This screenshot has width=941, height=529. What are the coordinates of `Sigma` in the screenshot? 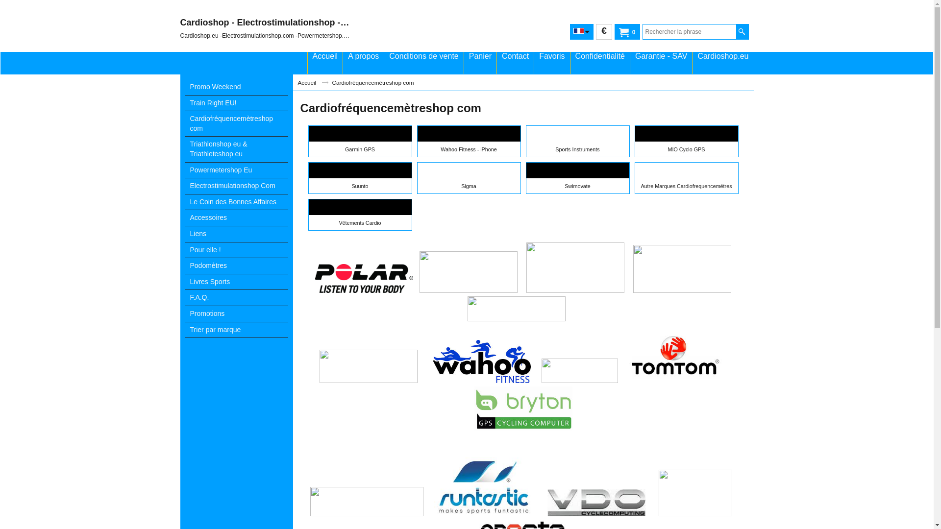 It's located at (469, 178).